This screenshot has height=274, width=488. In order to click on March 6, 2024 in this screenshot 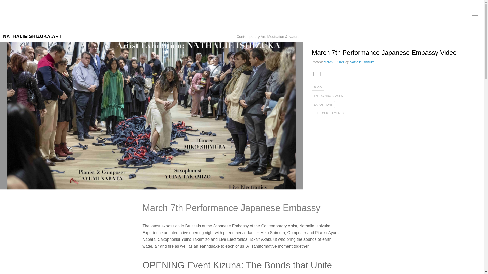, I will do `click(334, 62)`.